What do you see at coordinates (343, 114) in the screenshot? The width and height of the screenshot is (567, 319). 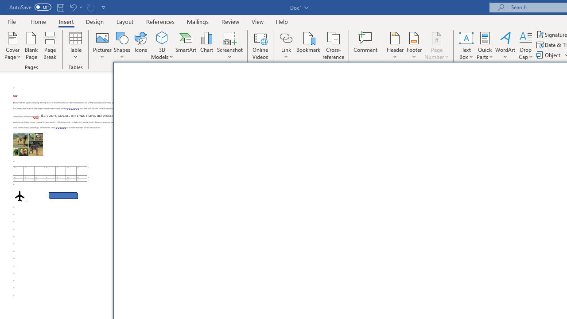 I see `Cartoon People` at bounding box center [343, 114].